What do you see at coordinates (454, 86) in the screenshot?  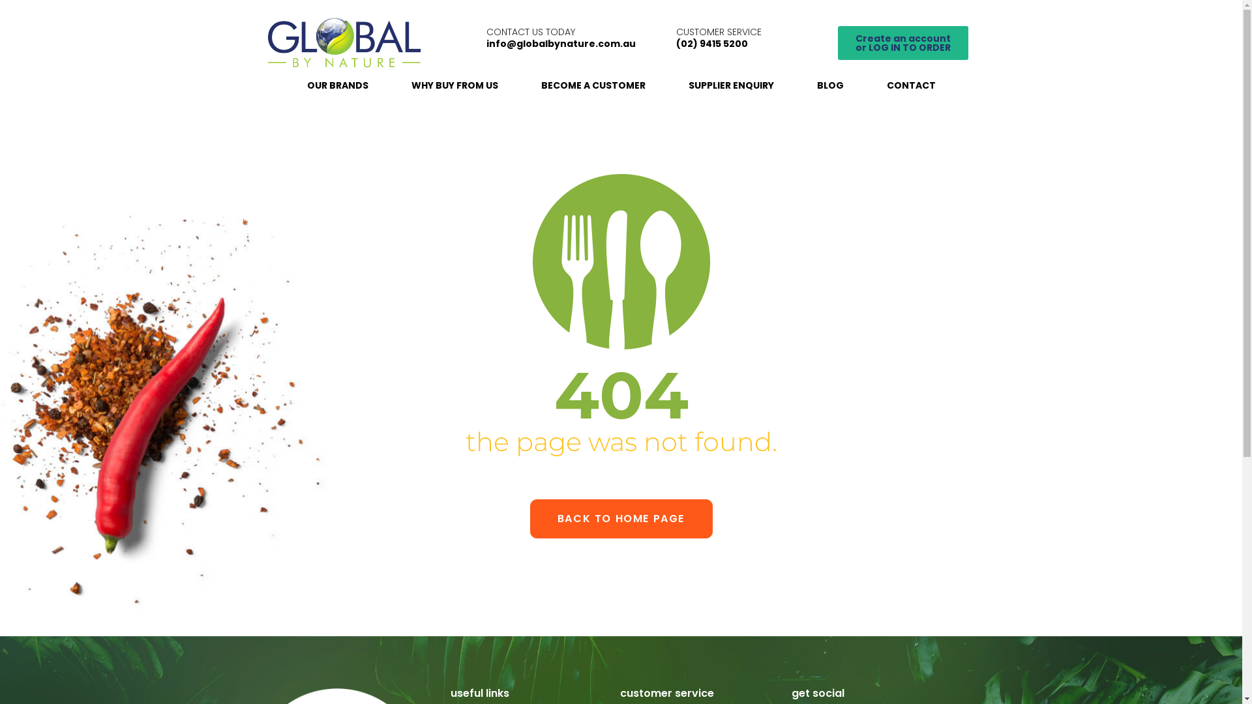 I see `WHY BUY FROM US` at bounding box center [454, 86].